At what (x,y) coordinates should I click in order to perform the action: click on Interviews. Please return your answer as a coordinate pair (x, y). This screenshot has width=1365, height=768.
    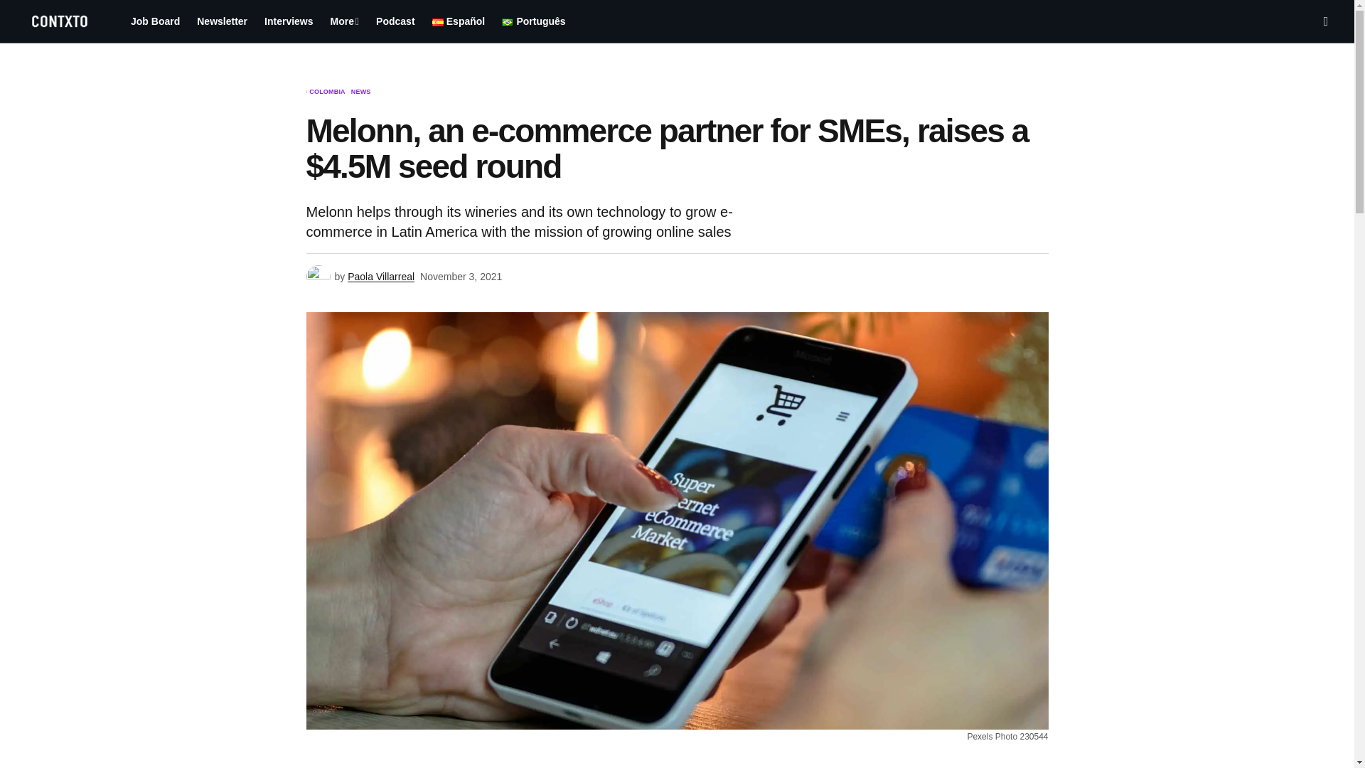
    Looking at the image, I should click on (289, 21).